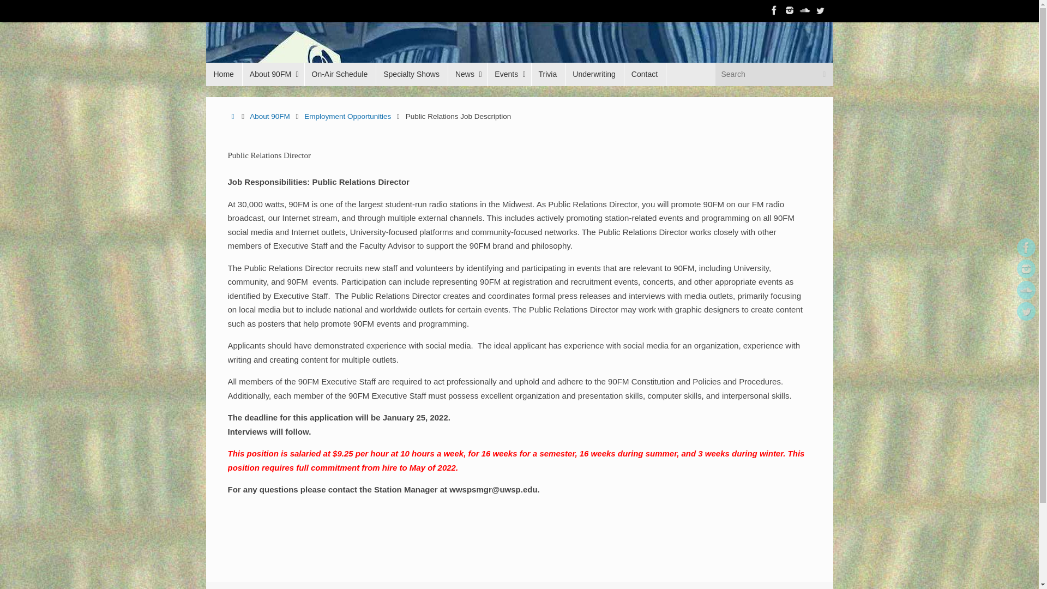  What do you see at coordinates (508, 74) in the screenshot?
I see `Events` at bounding box center [508, 74].